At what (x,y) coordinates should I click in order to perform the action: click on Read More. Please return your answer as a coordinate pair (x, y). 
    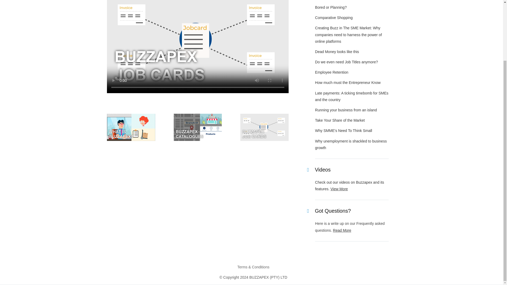
    Looking at the image, I should click on (342, 230).